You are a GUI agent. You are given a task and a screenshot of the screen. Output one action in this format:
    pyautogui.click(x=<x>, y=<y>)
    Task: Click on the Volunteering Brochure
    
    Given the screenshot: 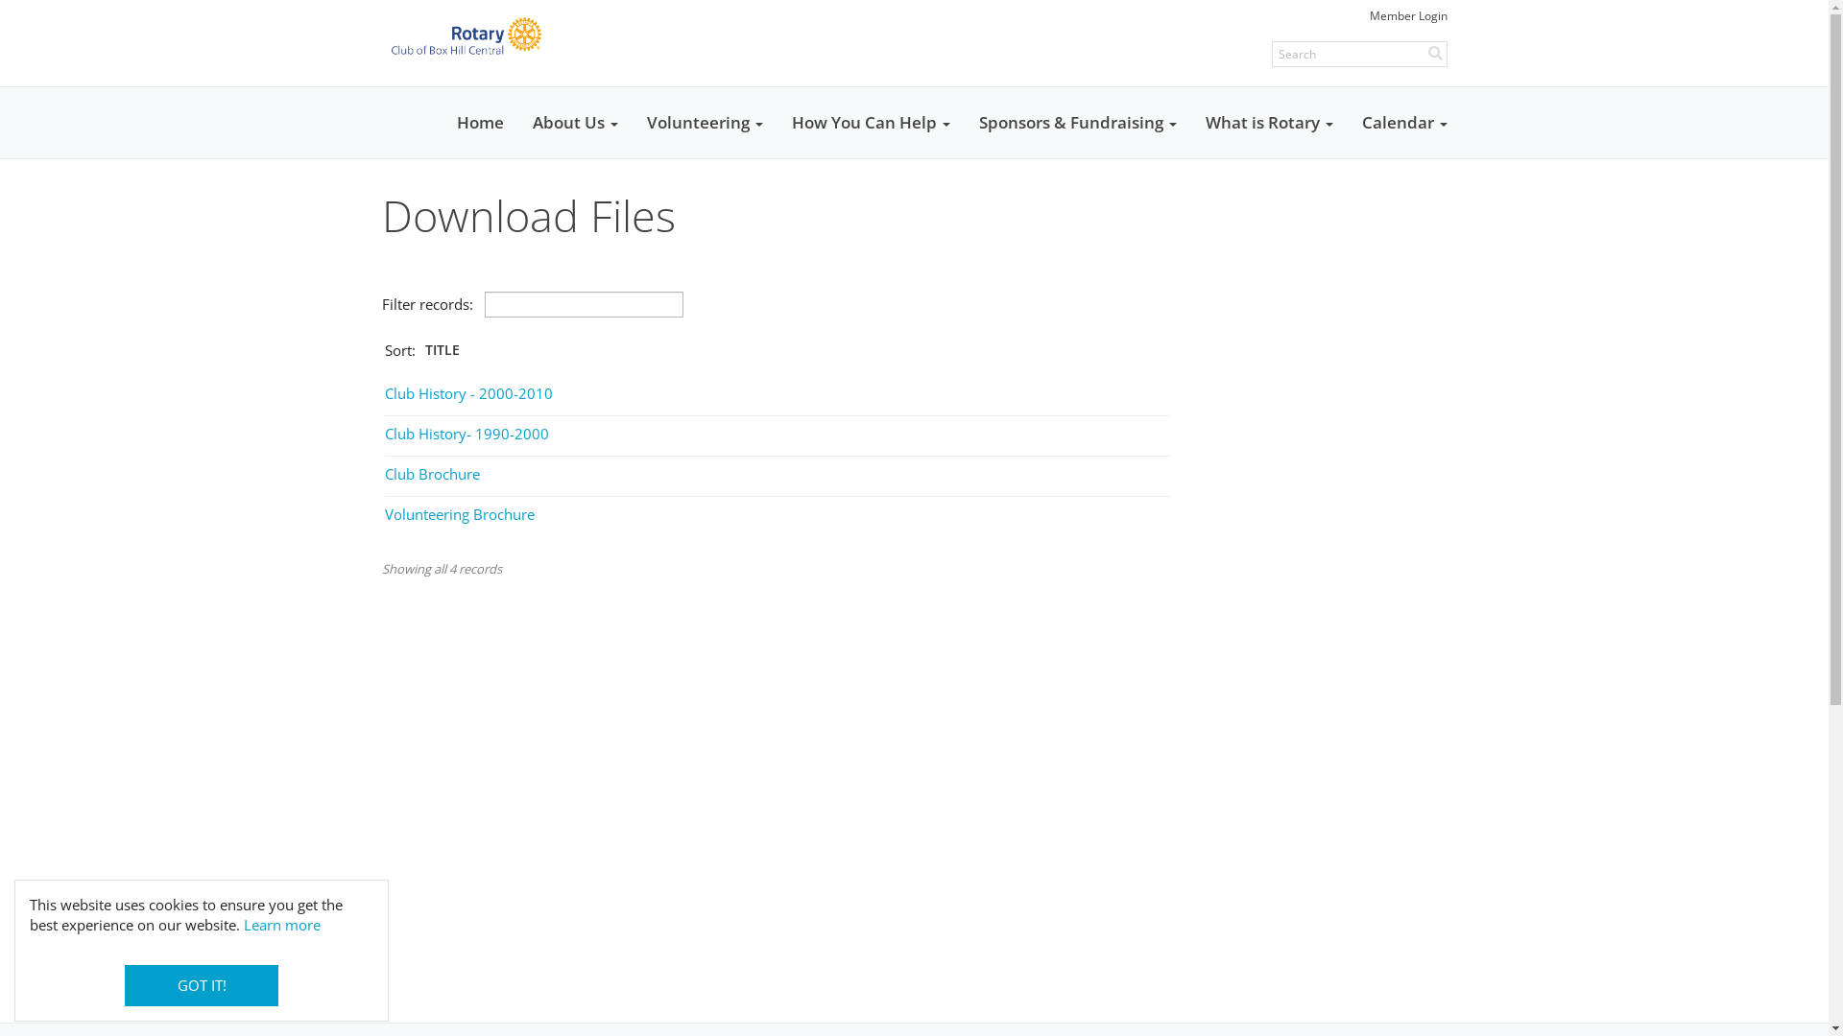 What is the action you would take?
    pyautogui.click(x=459, y=514)
    